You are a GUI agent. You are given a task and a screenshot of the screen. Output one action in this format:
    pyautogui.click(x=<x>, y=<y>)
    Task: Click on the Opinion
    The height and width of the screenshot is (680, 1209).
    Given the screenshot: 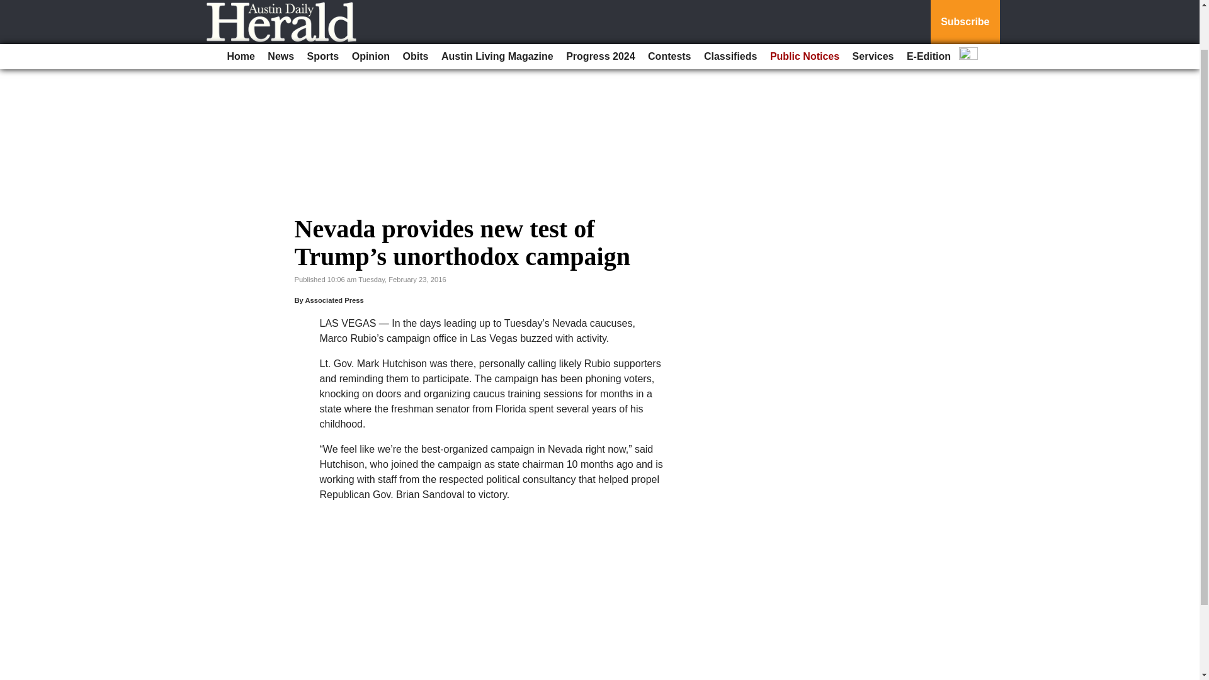 What is the action you would take?
    pyautogui.click(x=371, y=10)
    